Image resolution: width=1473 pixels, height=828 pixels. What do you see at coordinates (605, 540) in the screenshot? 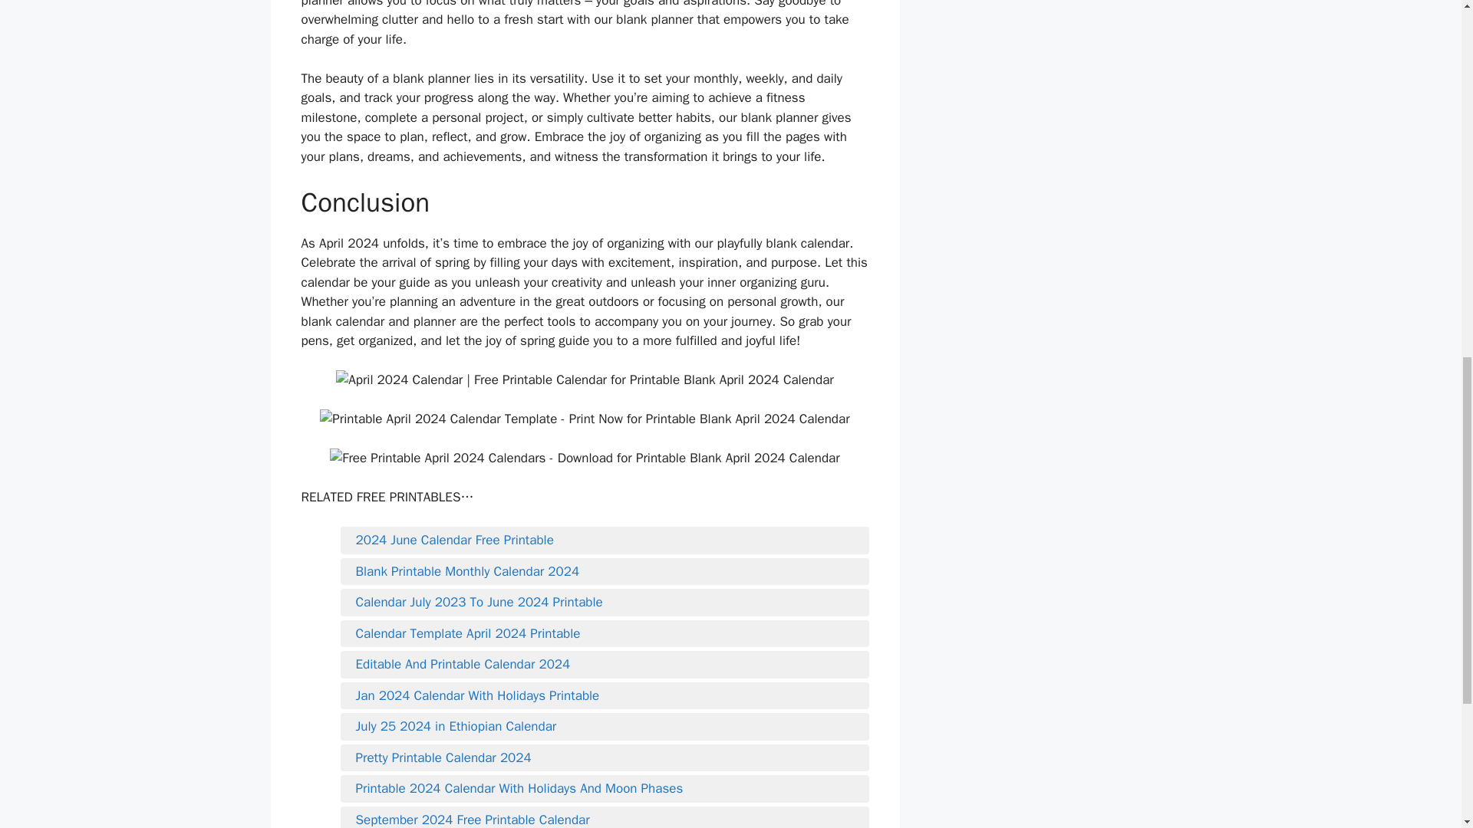
I see `2024 June Calendar Free Printable` at bounding box center [605, 540].